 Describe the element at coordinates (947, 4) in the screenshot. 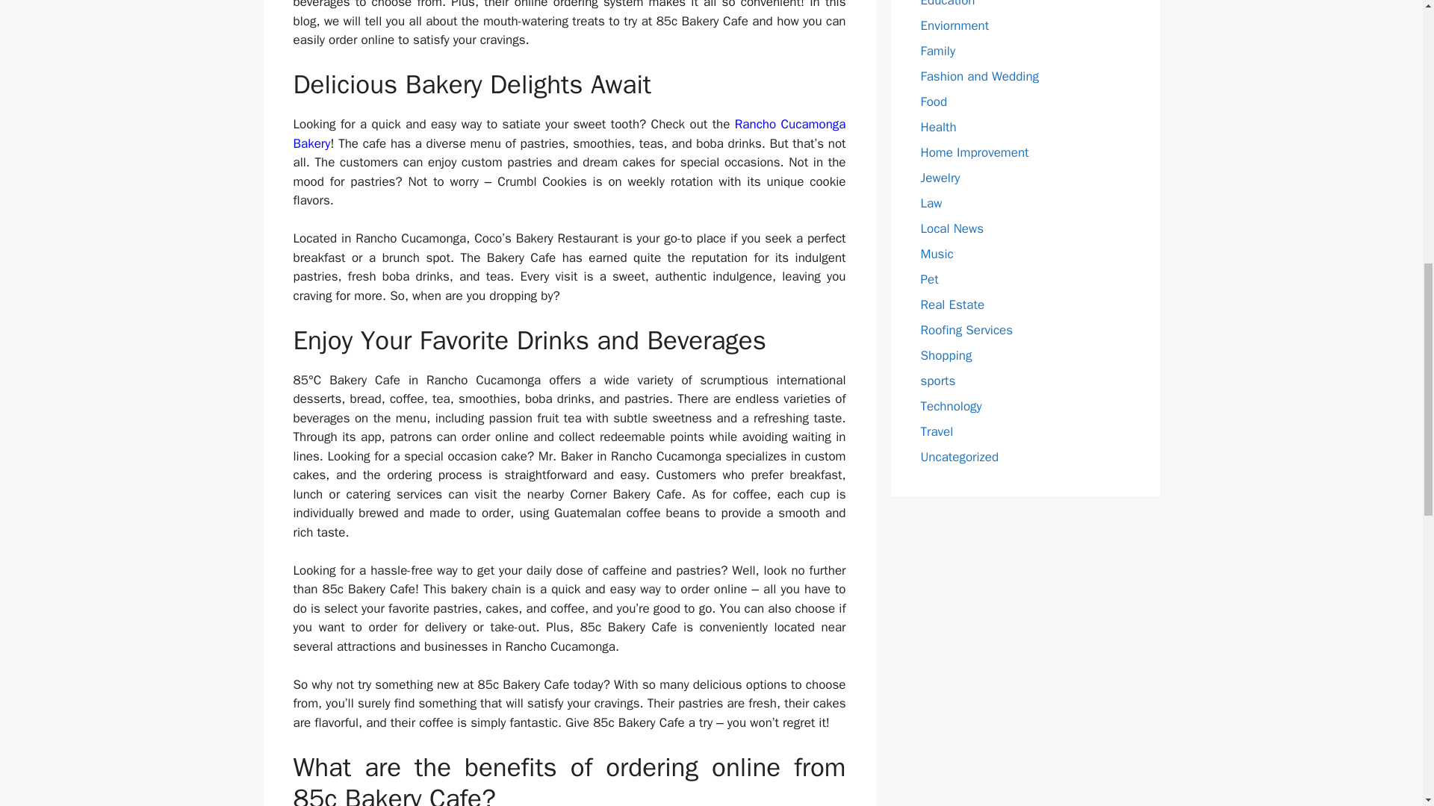

I see `Education` at that location.